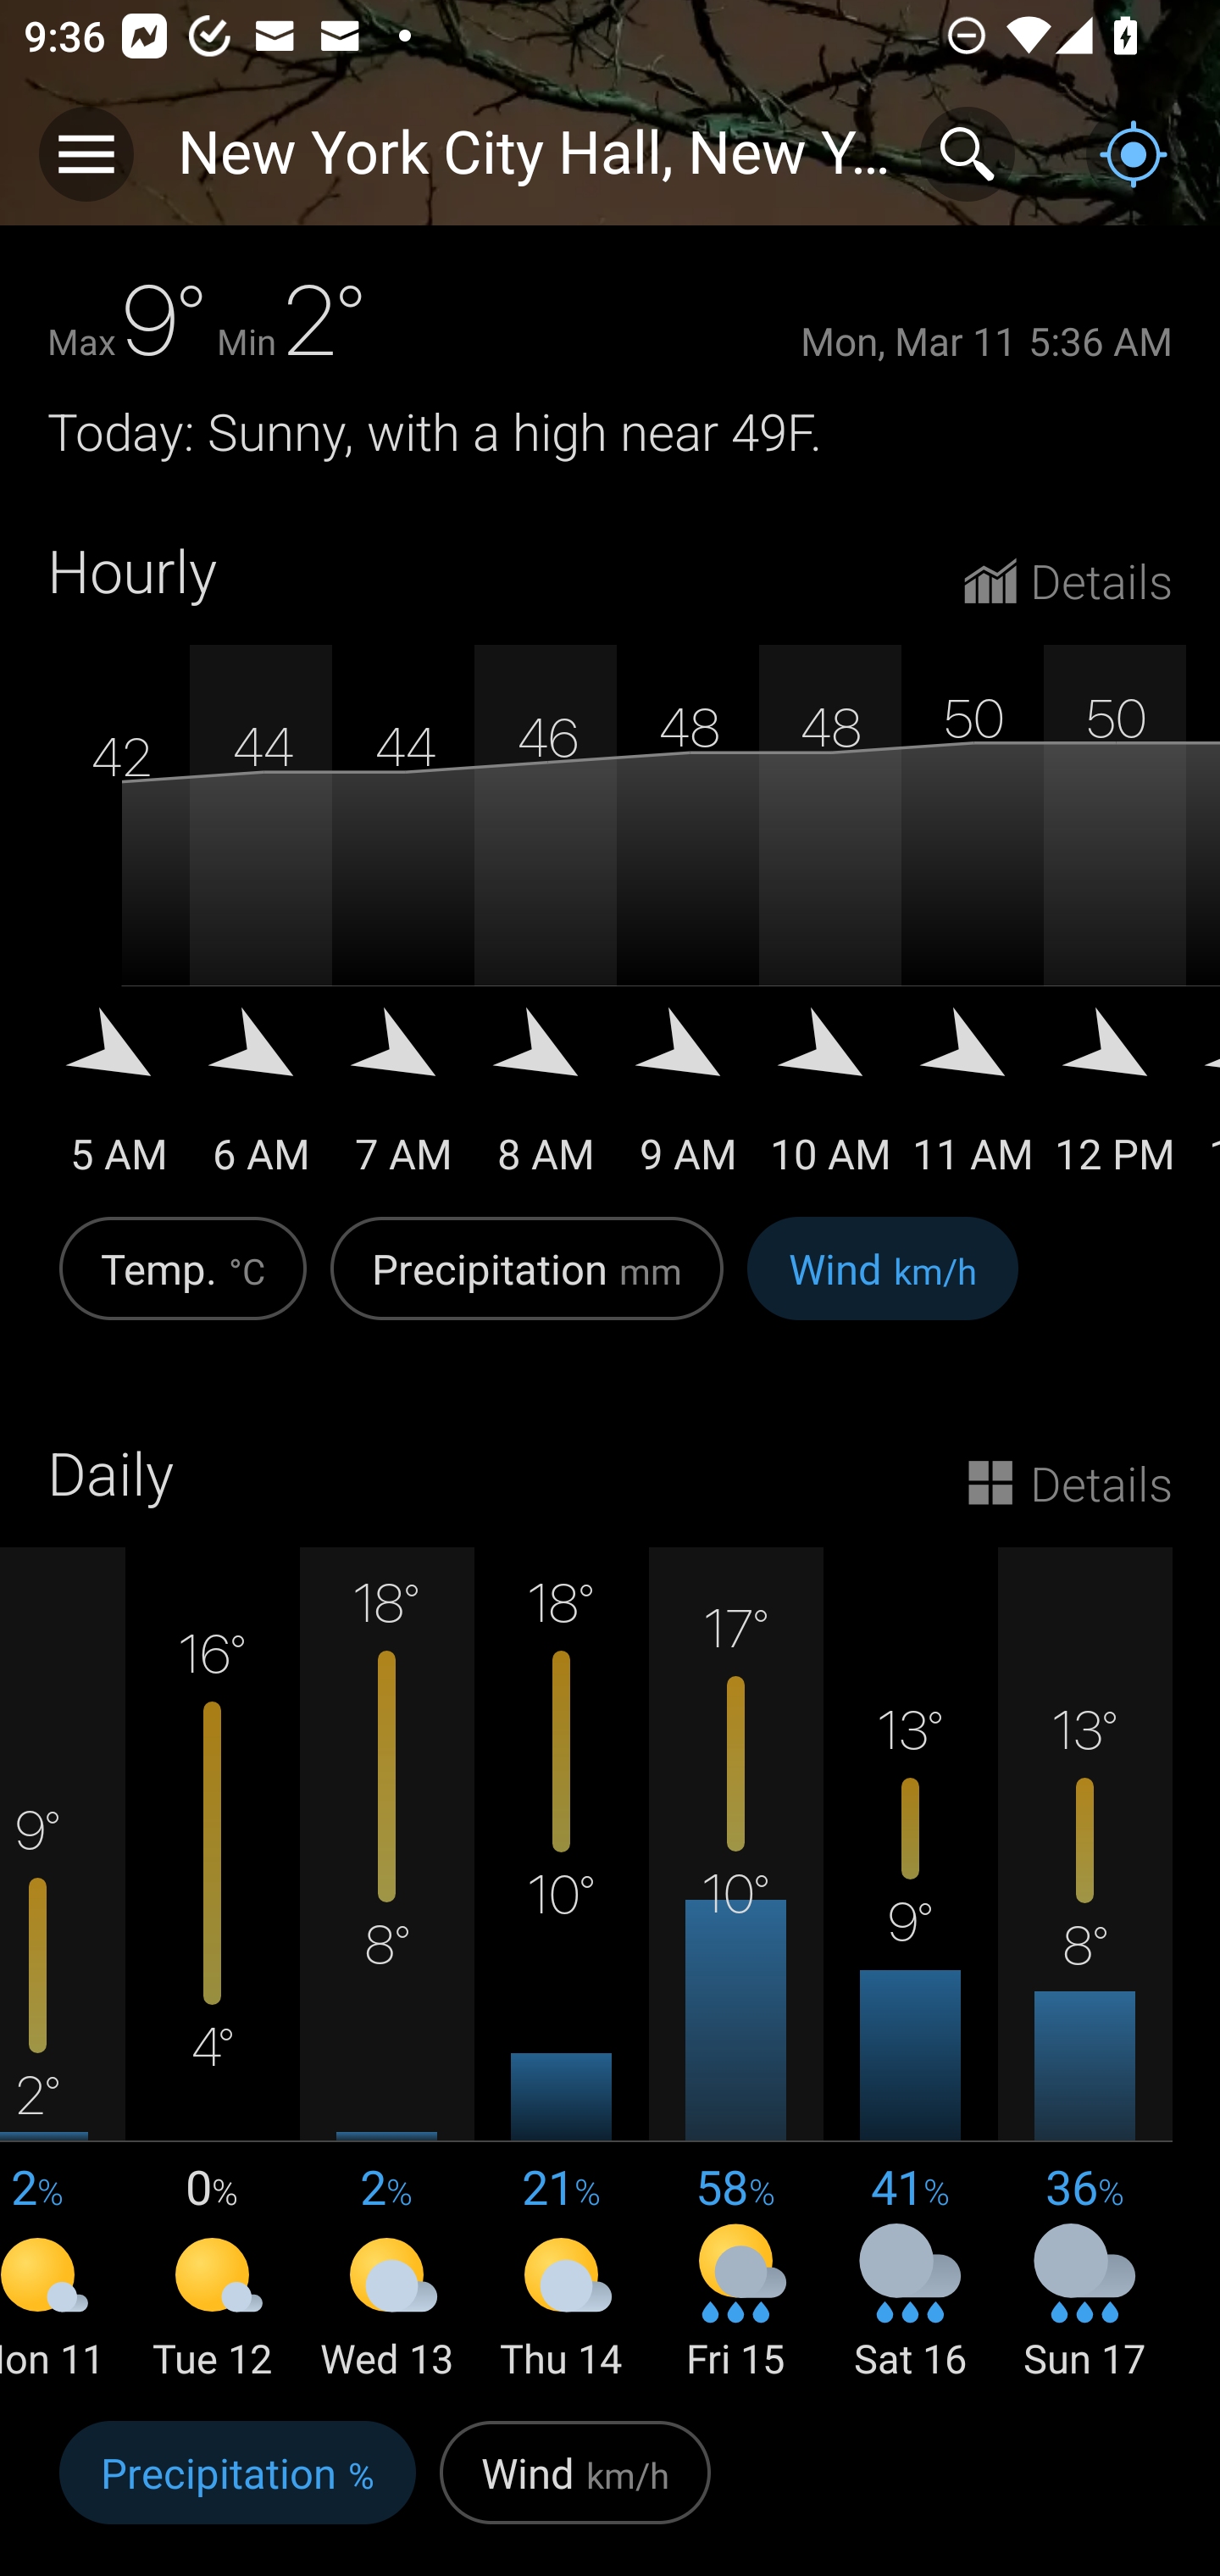 Image resolution: width=1220 pixels, height=2576 pixels. I want to click on 17° 10° 58 % Fri 15, so click(736, 1967).